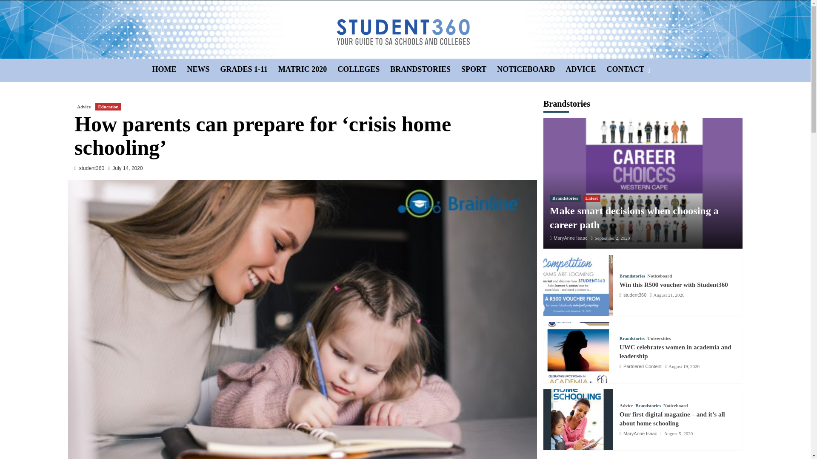  What do you see at coordinates (169, 70) in the screenshot?
I see `HOME` at bounding box center [169, 70].